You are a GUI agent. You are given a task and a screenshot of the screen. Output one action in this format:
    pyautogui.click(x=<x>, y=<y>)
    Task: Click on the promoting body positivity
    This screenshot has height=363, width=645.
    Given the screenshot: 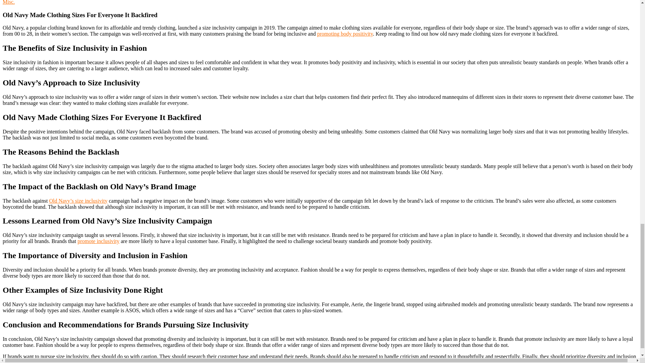 What is the action you would take?
    pyautogui.click(x=345, y=34)
    